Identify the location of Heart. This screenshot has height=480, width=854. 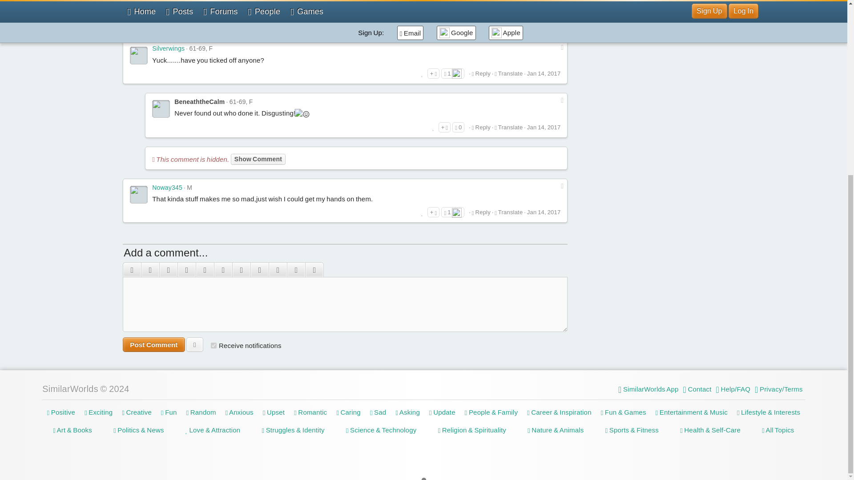
(456, 74).